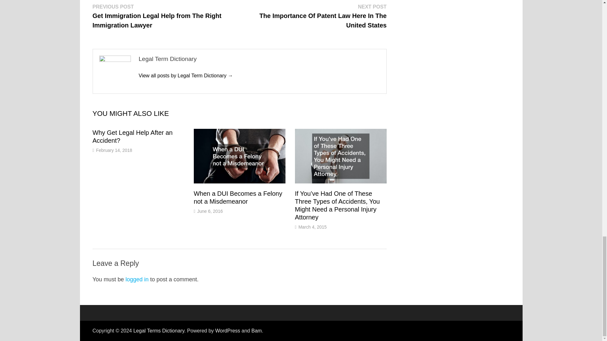 The image size is (607, 341). What do you see at coordinates (313, 227) in the screenshot?
I see `March 4, 2015` at bounding box center [313, 227].